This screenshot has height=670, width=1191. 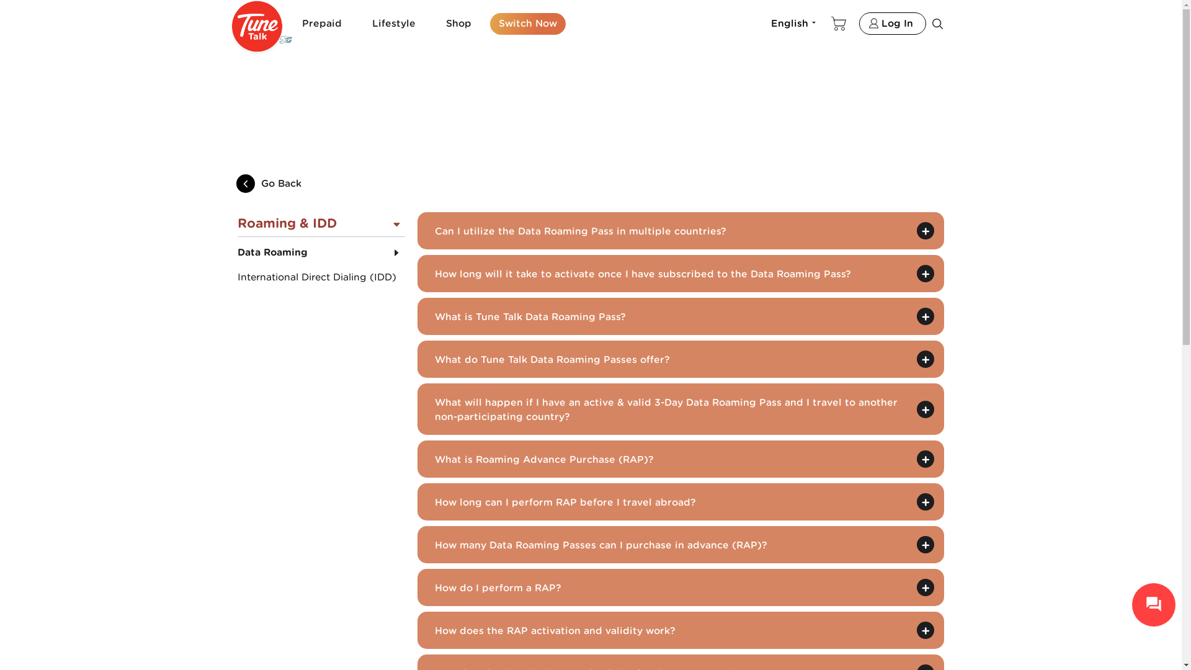 I want to click on Lifestyle, so click(x=398, y=24).